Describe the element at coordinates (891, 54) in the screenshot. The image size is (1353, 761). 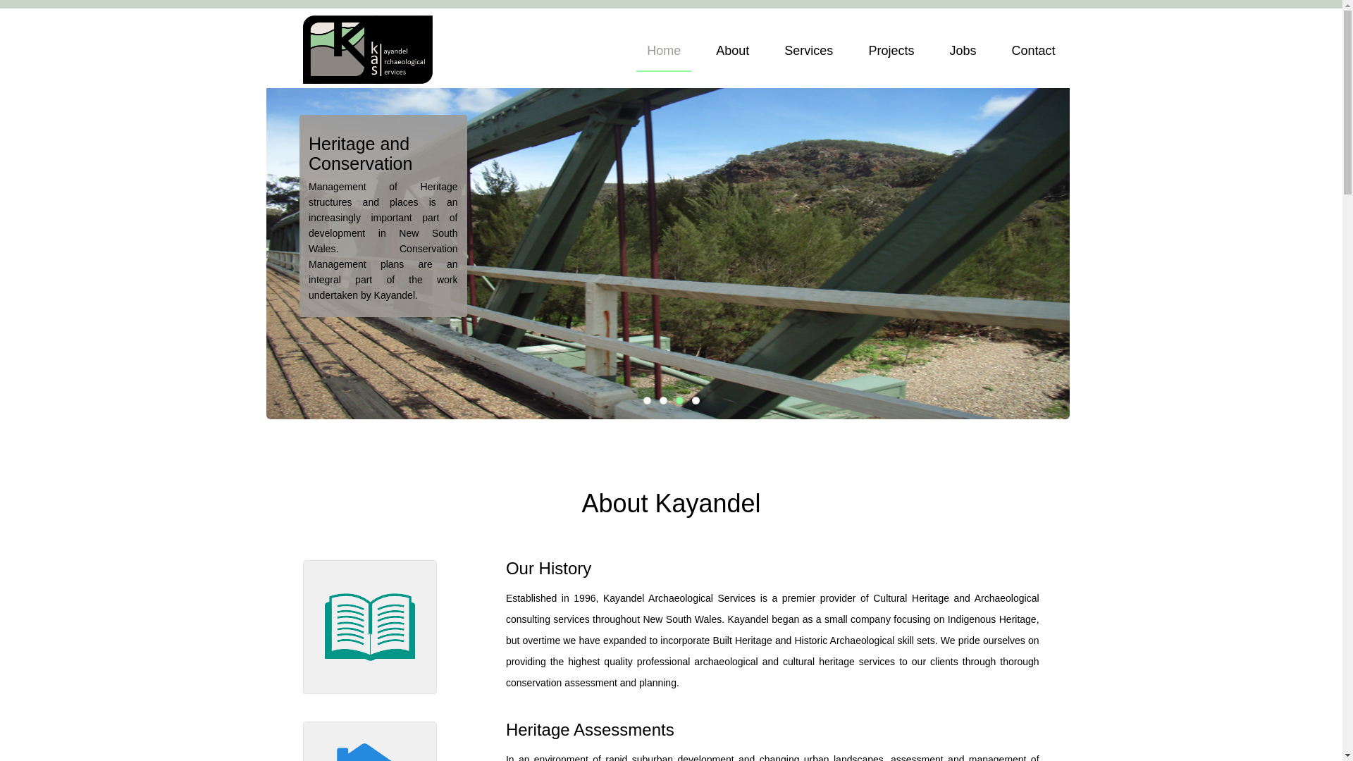
I see `Projects` at that location.